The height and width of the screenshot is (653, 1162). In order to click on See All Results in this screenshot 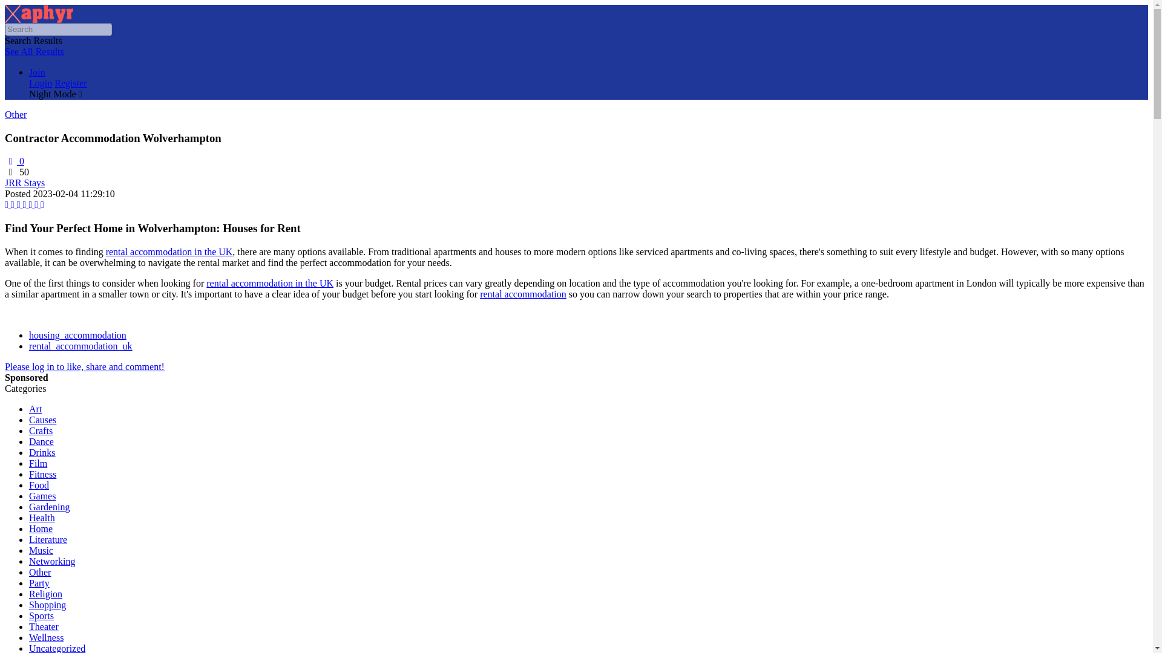, I will do `click(34, 51)`.